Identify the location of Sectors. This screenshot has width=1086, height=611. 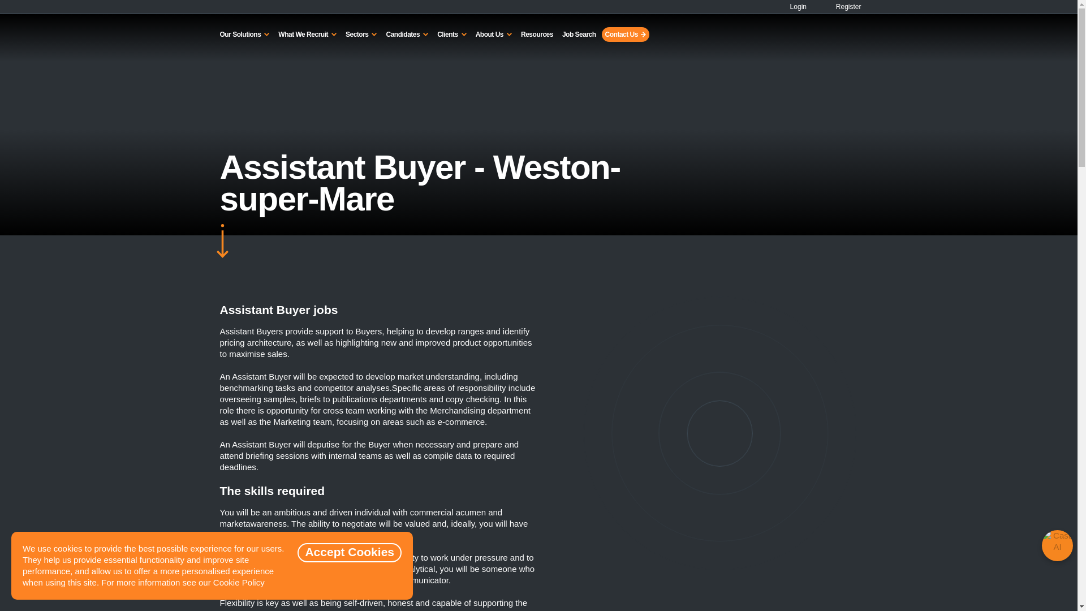
(361, 34).